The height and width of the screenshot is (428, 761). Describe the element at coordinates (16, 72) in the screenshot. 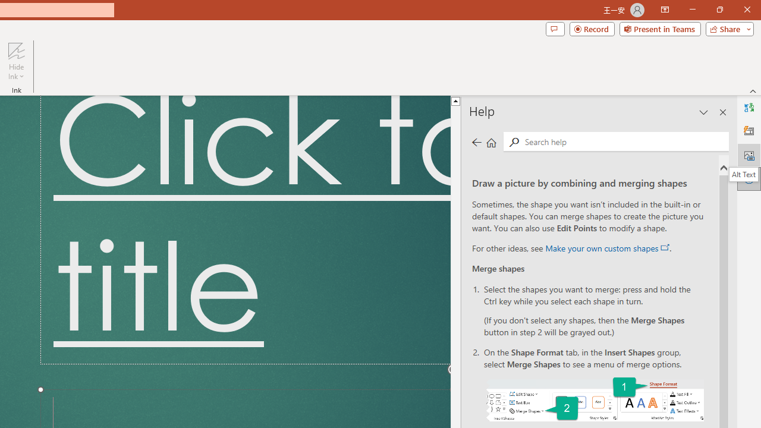

I see `More Options` at that location.